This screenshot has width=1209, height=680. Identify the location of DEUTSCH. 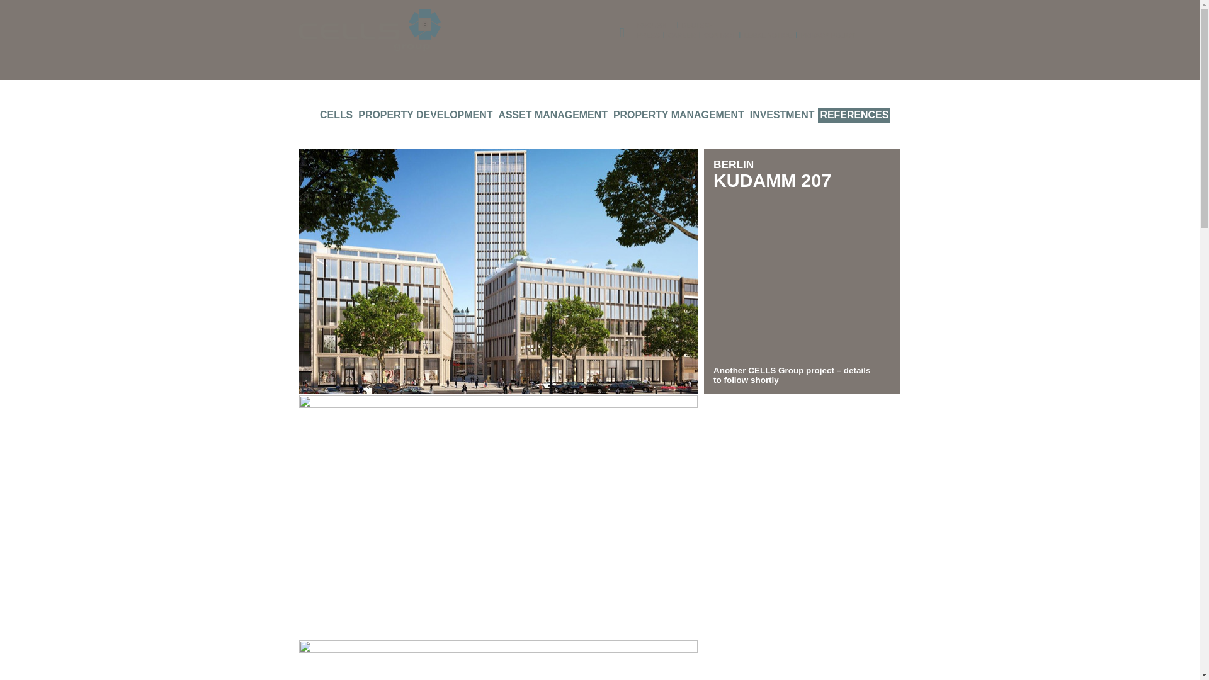
(698, 25).